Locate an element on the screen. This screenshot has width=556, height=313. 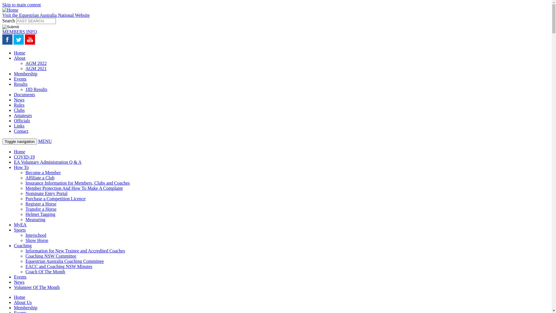
How To is located at coordinates (21, 168).